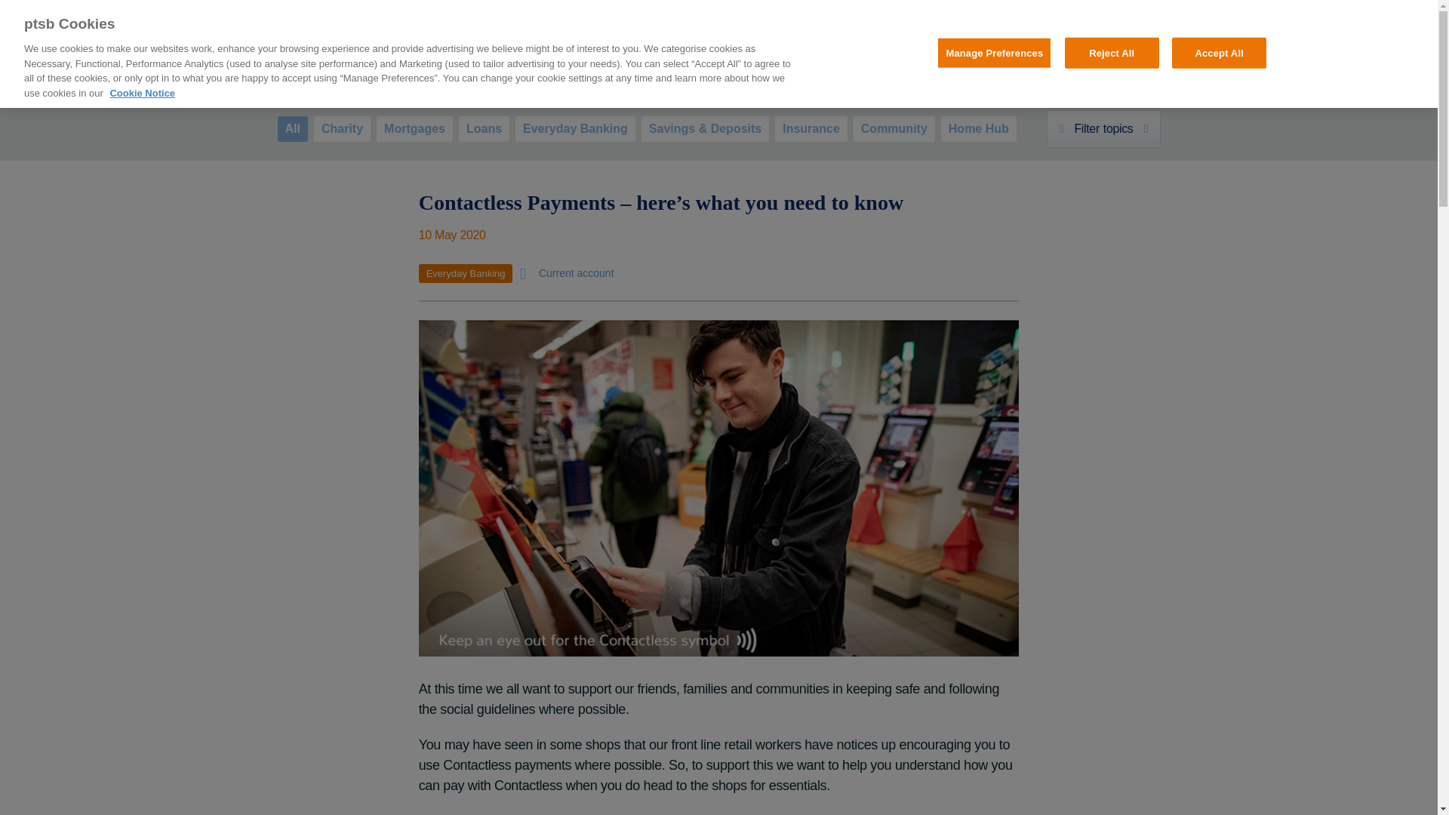  I want to click on Everyday Banking, so click(465, 273).